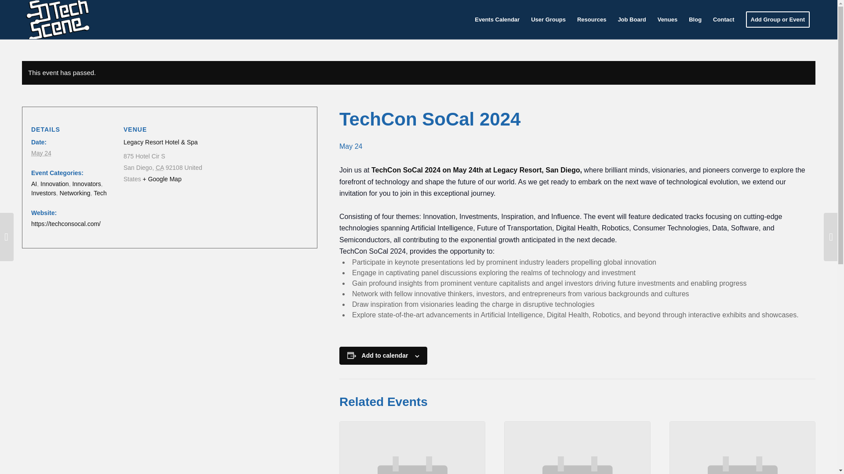 The image size is (844, 474). I want to click on SD Tech Scene Logo 2019, so click(57, 19).